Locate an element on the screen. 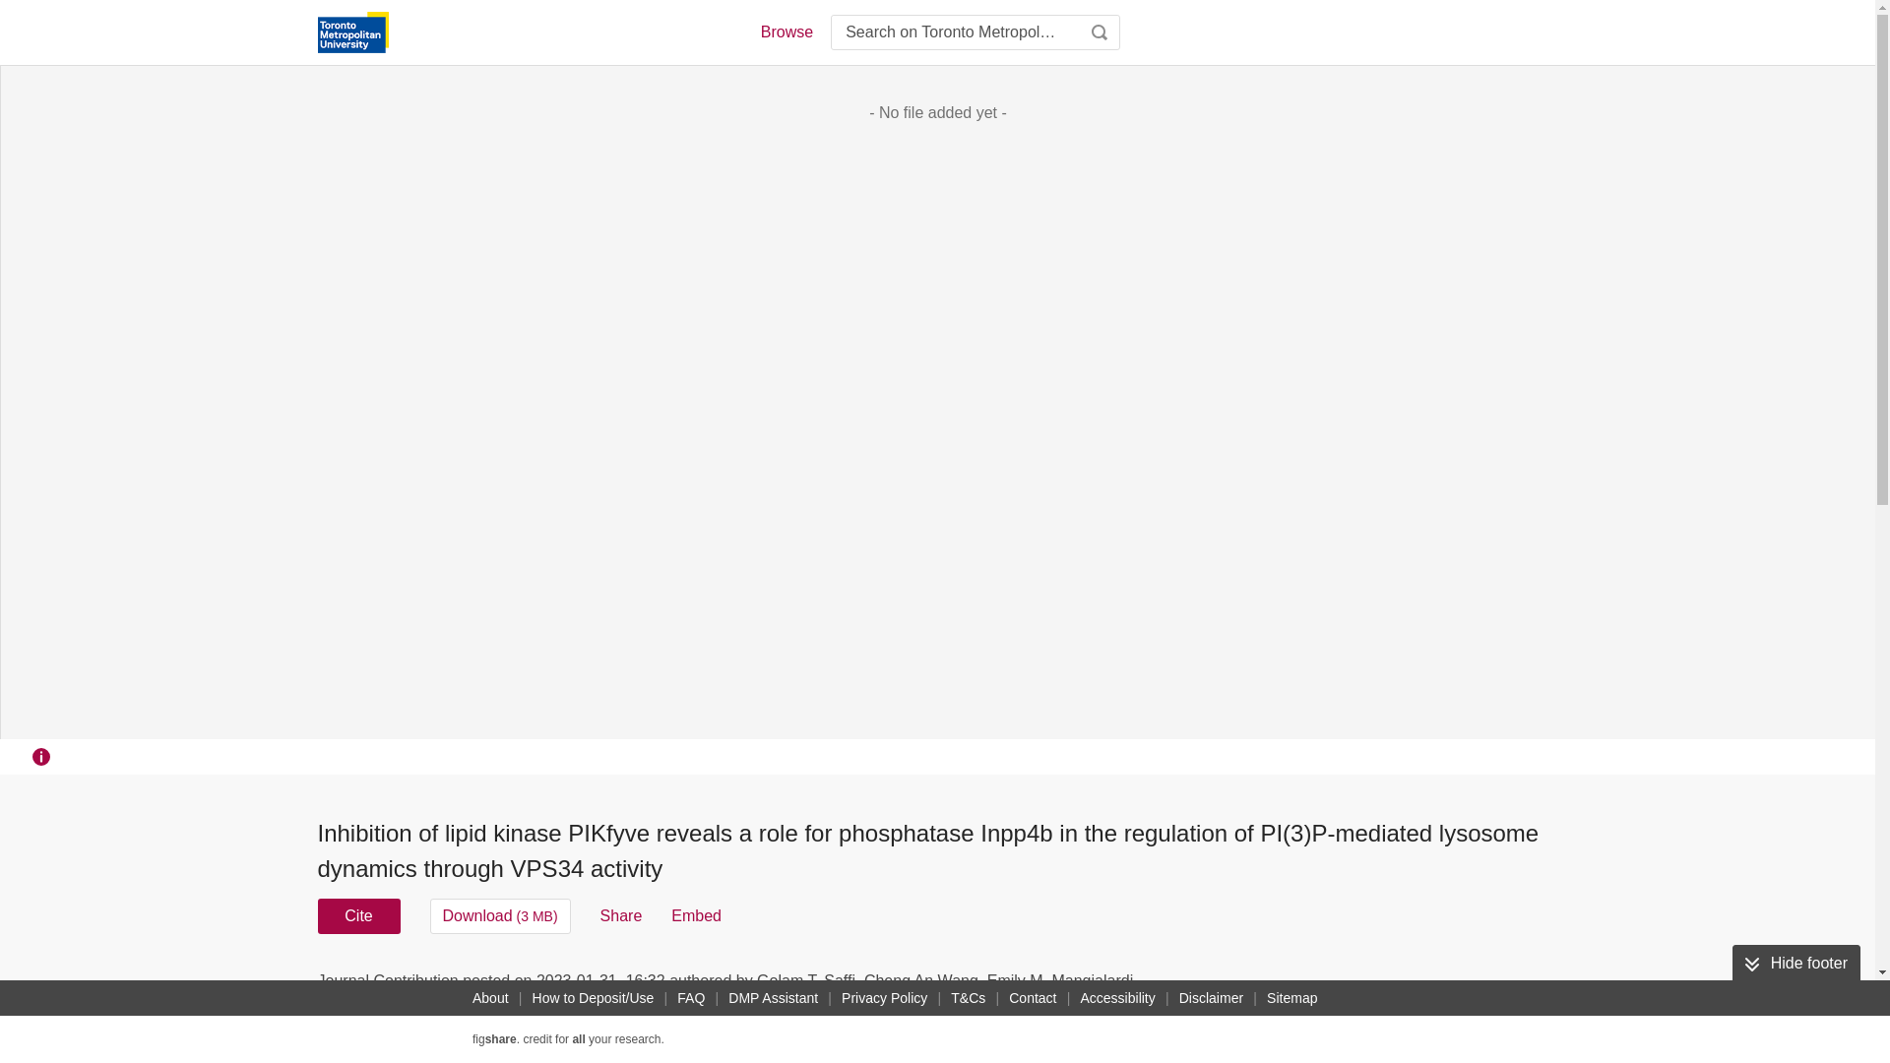 This screenshot has width=1890, height=1063. Roberto Botelho is located at coordinates (612, 1004).